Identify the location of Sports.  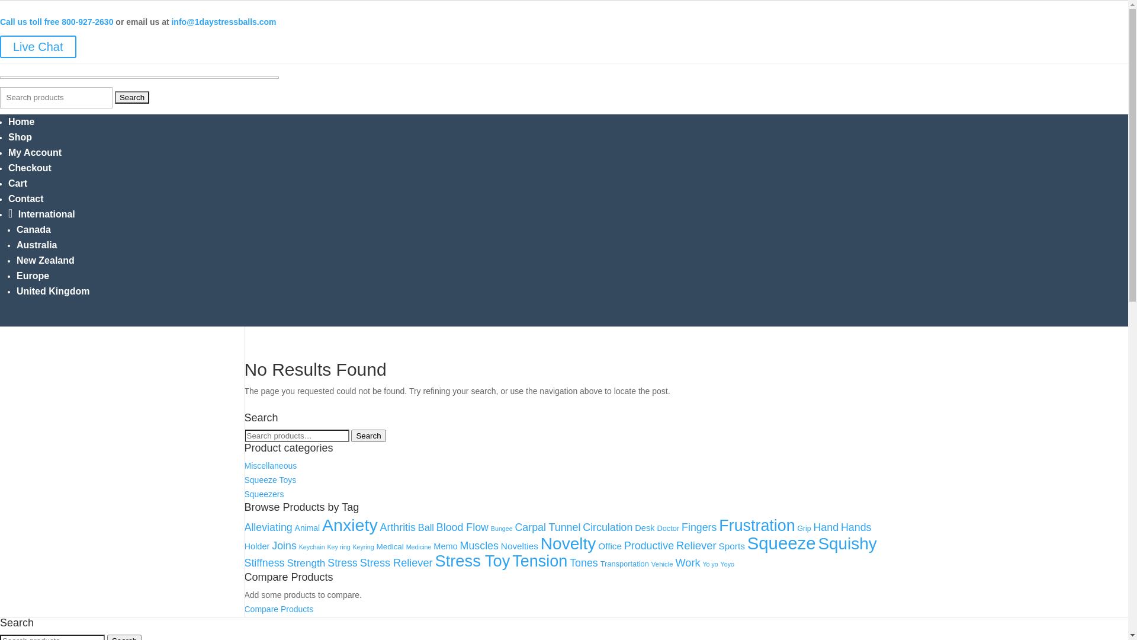
(732, 546).